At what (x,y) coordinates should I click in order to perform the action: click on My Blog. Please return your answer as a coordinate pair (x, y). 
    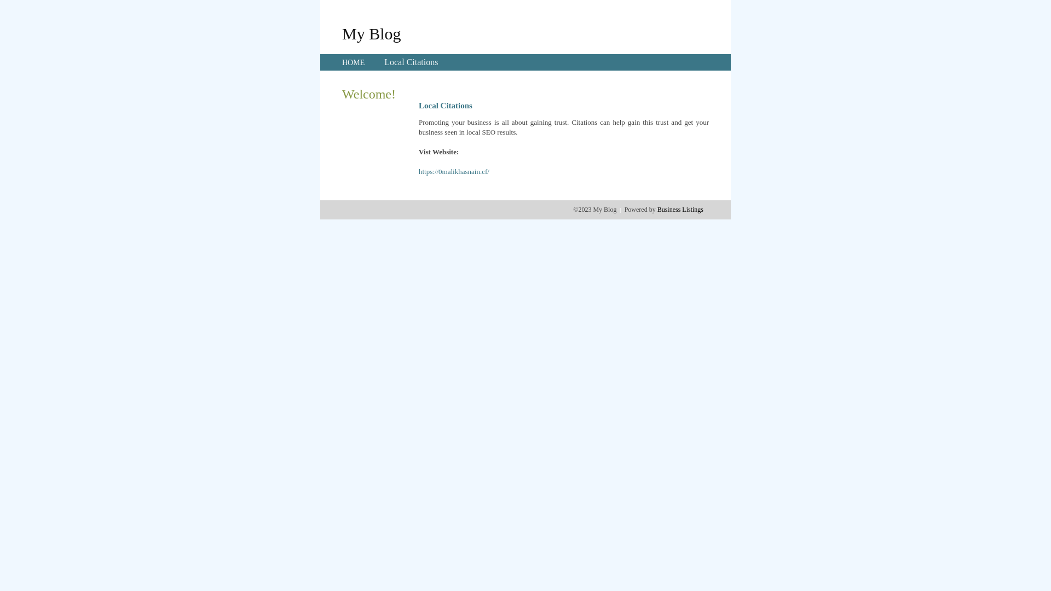
    Looking at the image, I should click on (372, 33).